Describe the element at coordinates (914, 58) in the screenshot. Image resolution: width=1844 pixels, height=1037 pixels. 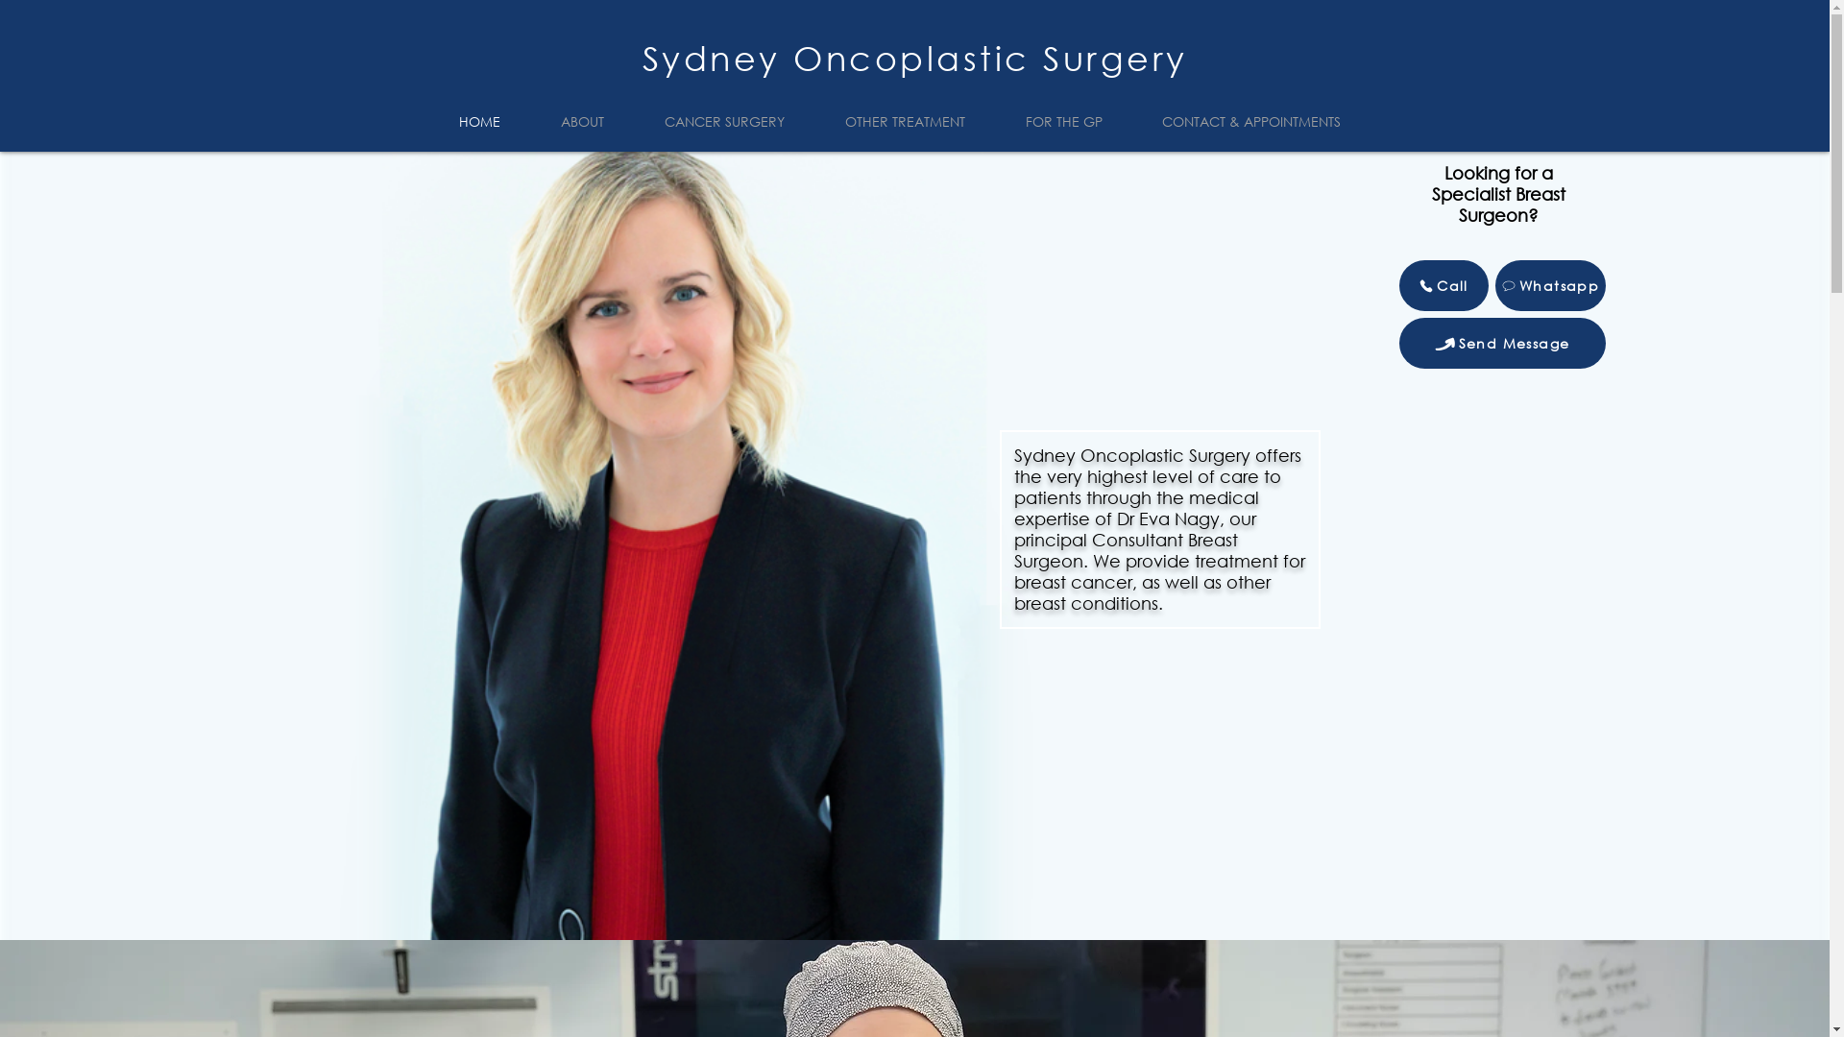
I see `Sydney Oncoplastic Surgery` at that location.